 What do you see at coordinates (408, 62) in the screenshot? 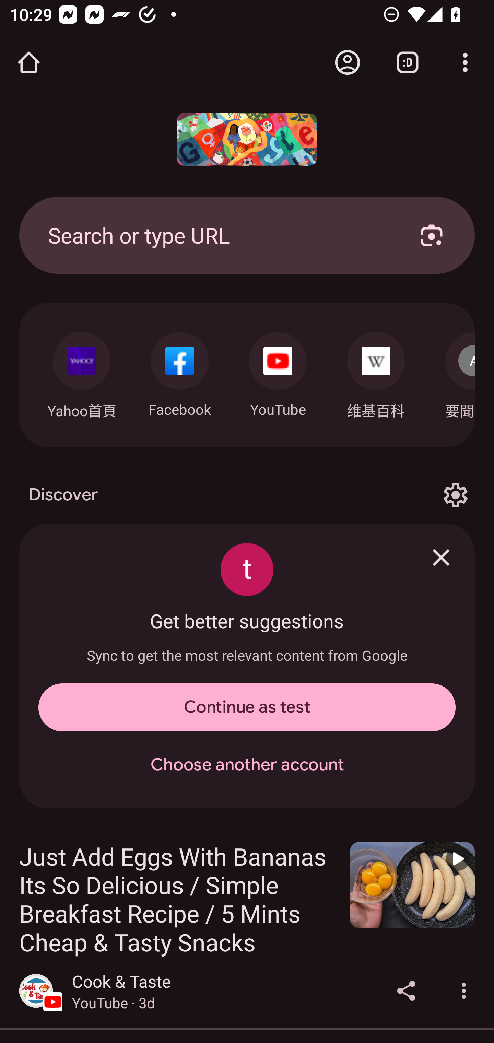
I see `Switch or close tabs` at bounding box center [408, 62].